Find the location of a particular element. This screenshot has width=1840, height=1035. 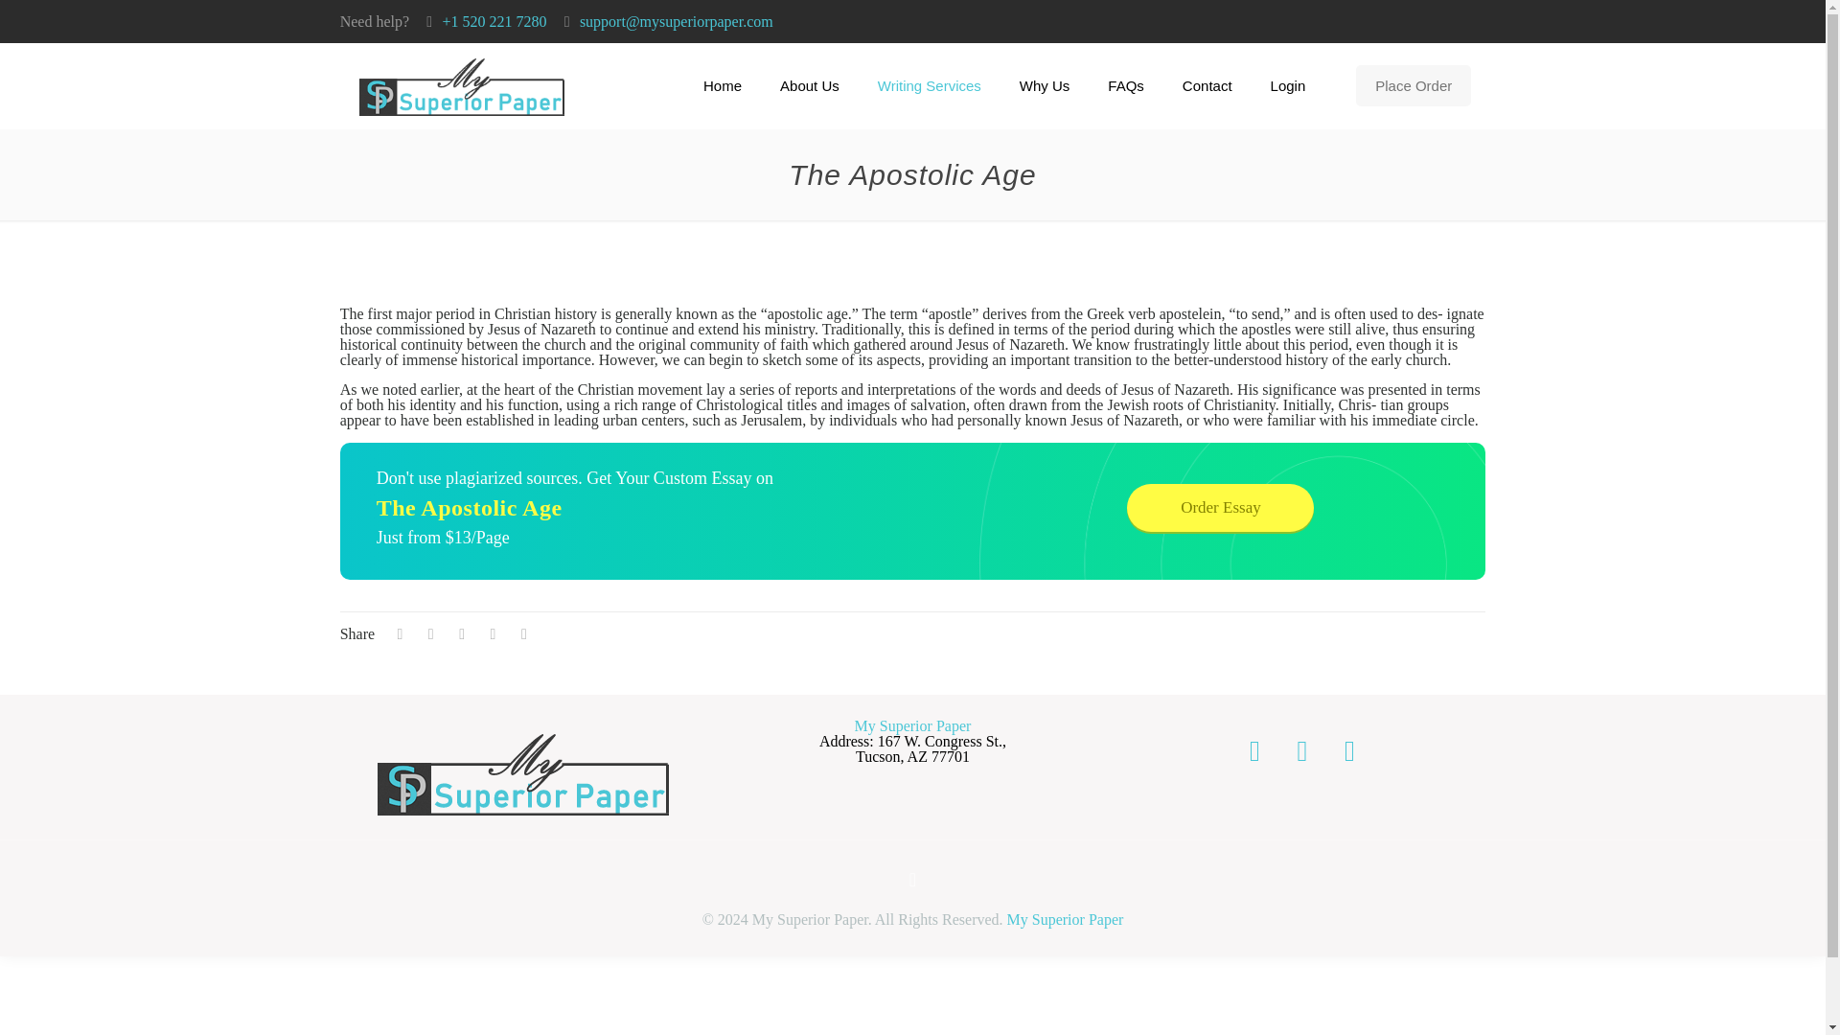

Writing Services is located at coordinates (930, 86).